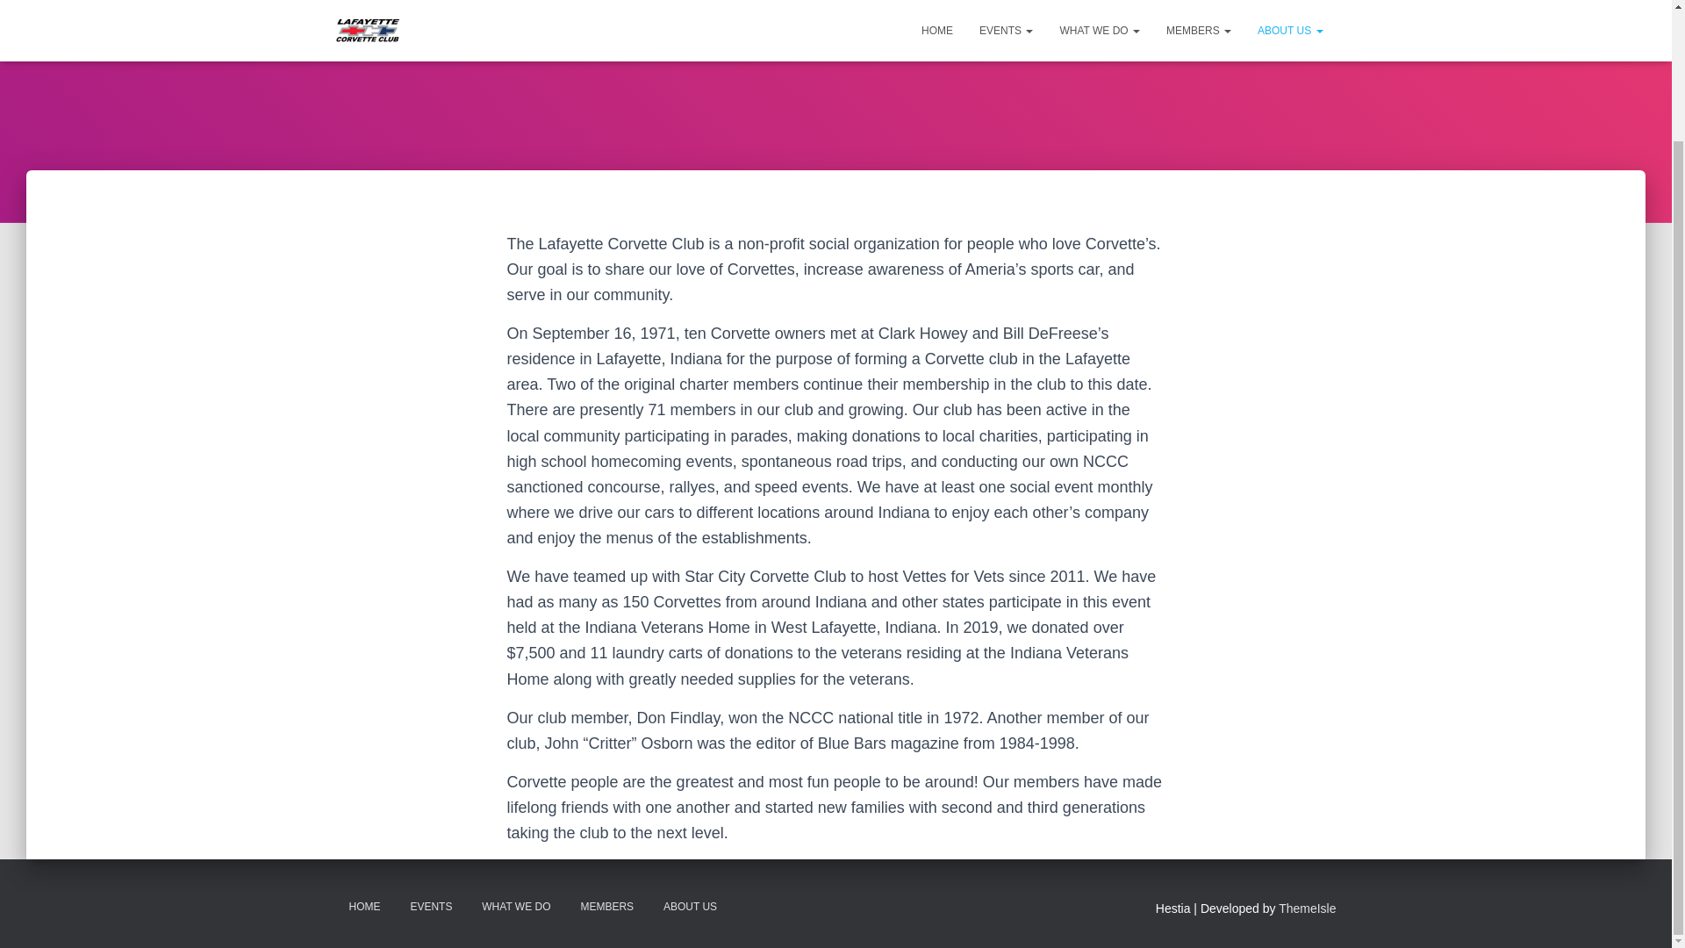  I want to click on HOME, so click(363, 907).